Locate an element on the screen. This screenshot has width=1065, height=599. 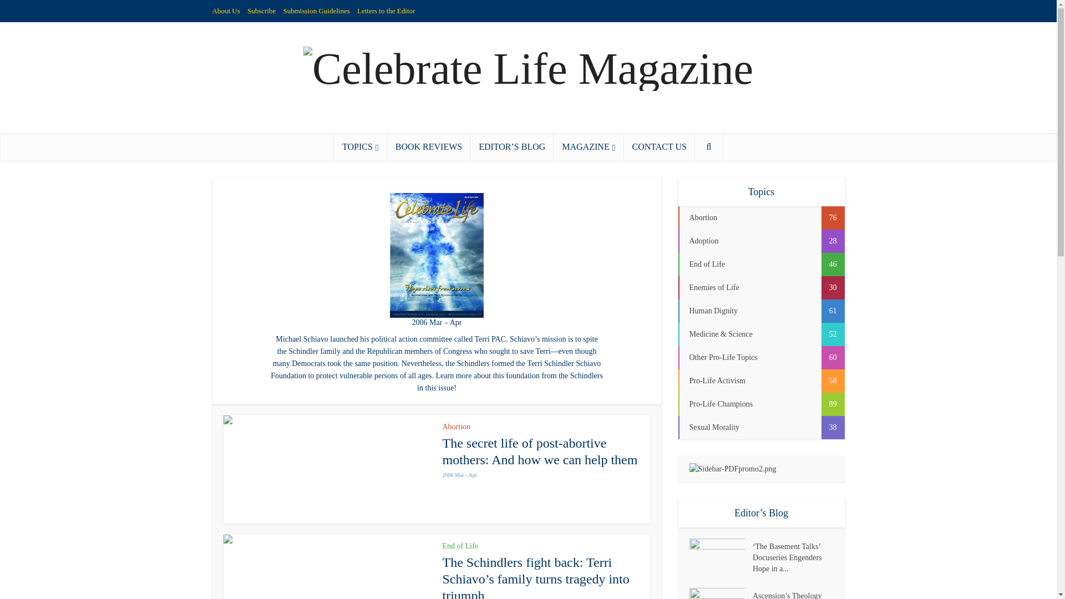
Subscribe is located at coordinates (261, 11).